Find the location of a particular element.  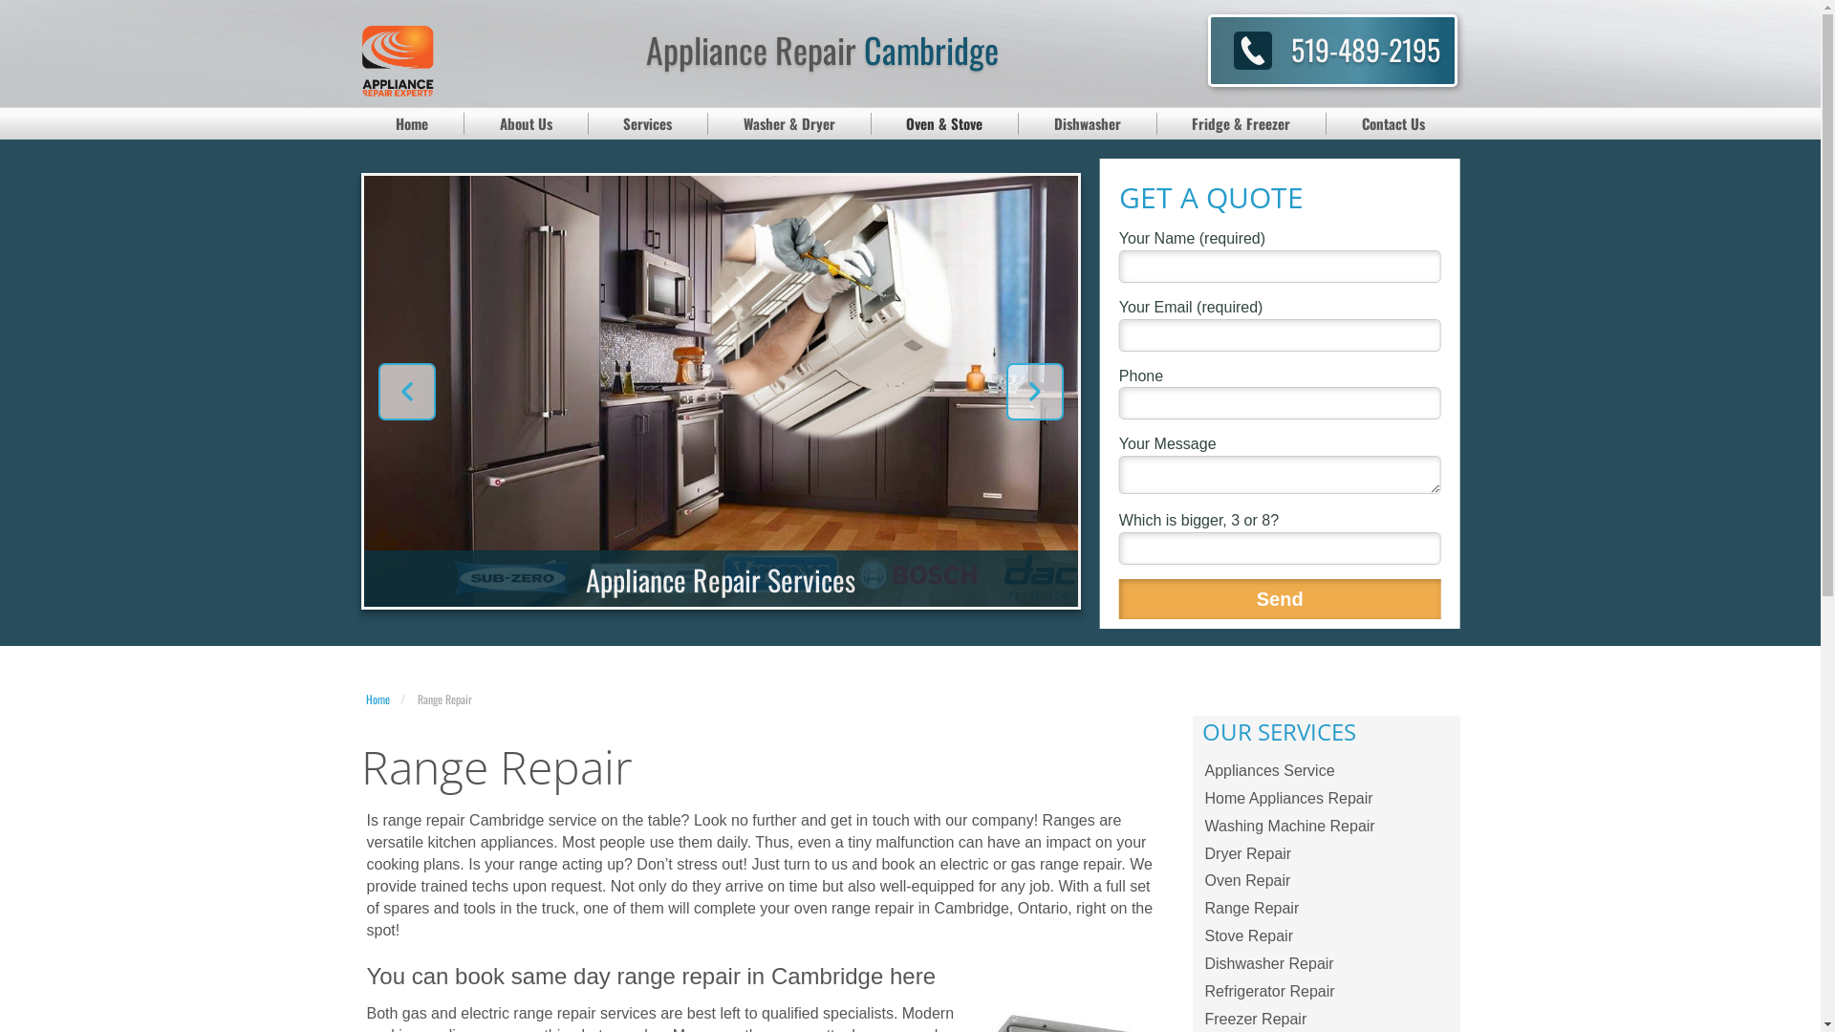

Contact Us is located at coordinates (1393, 124).